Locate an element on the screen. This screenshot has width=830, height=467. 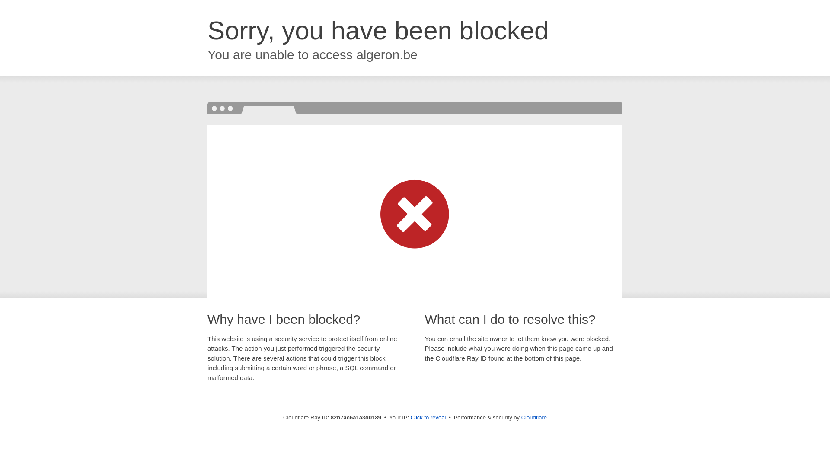
Click to reveal is located at coordinates (428, 418).